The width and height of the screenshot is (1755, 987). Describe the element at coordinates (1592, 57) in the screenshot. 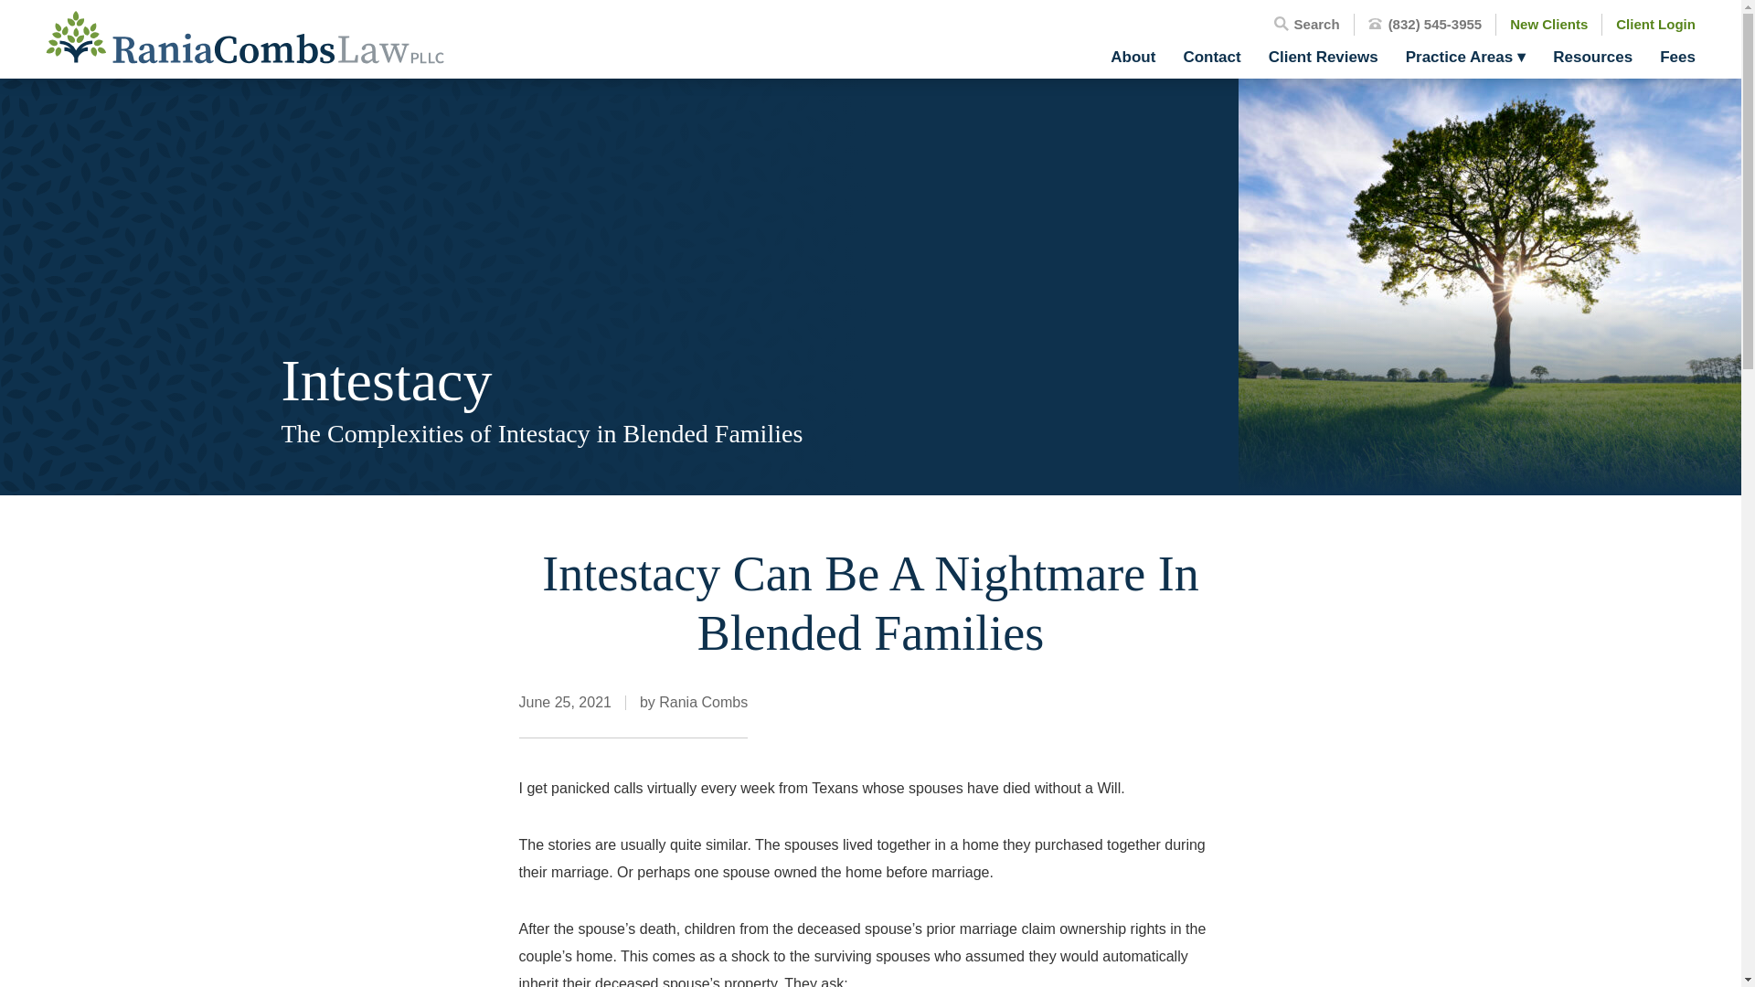

I see `Resources` at that location.